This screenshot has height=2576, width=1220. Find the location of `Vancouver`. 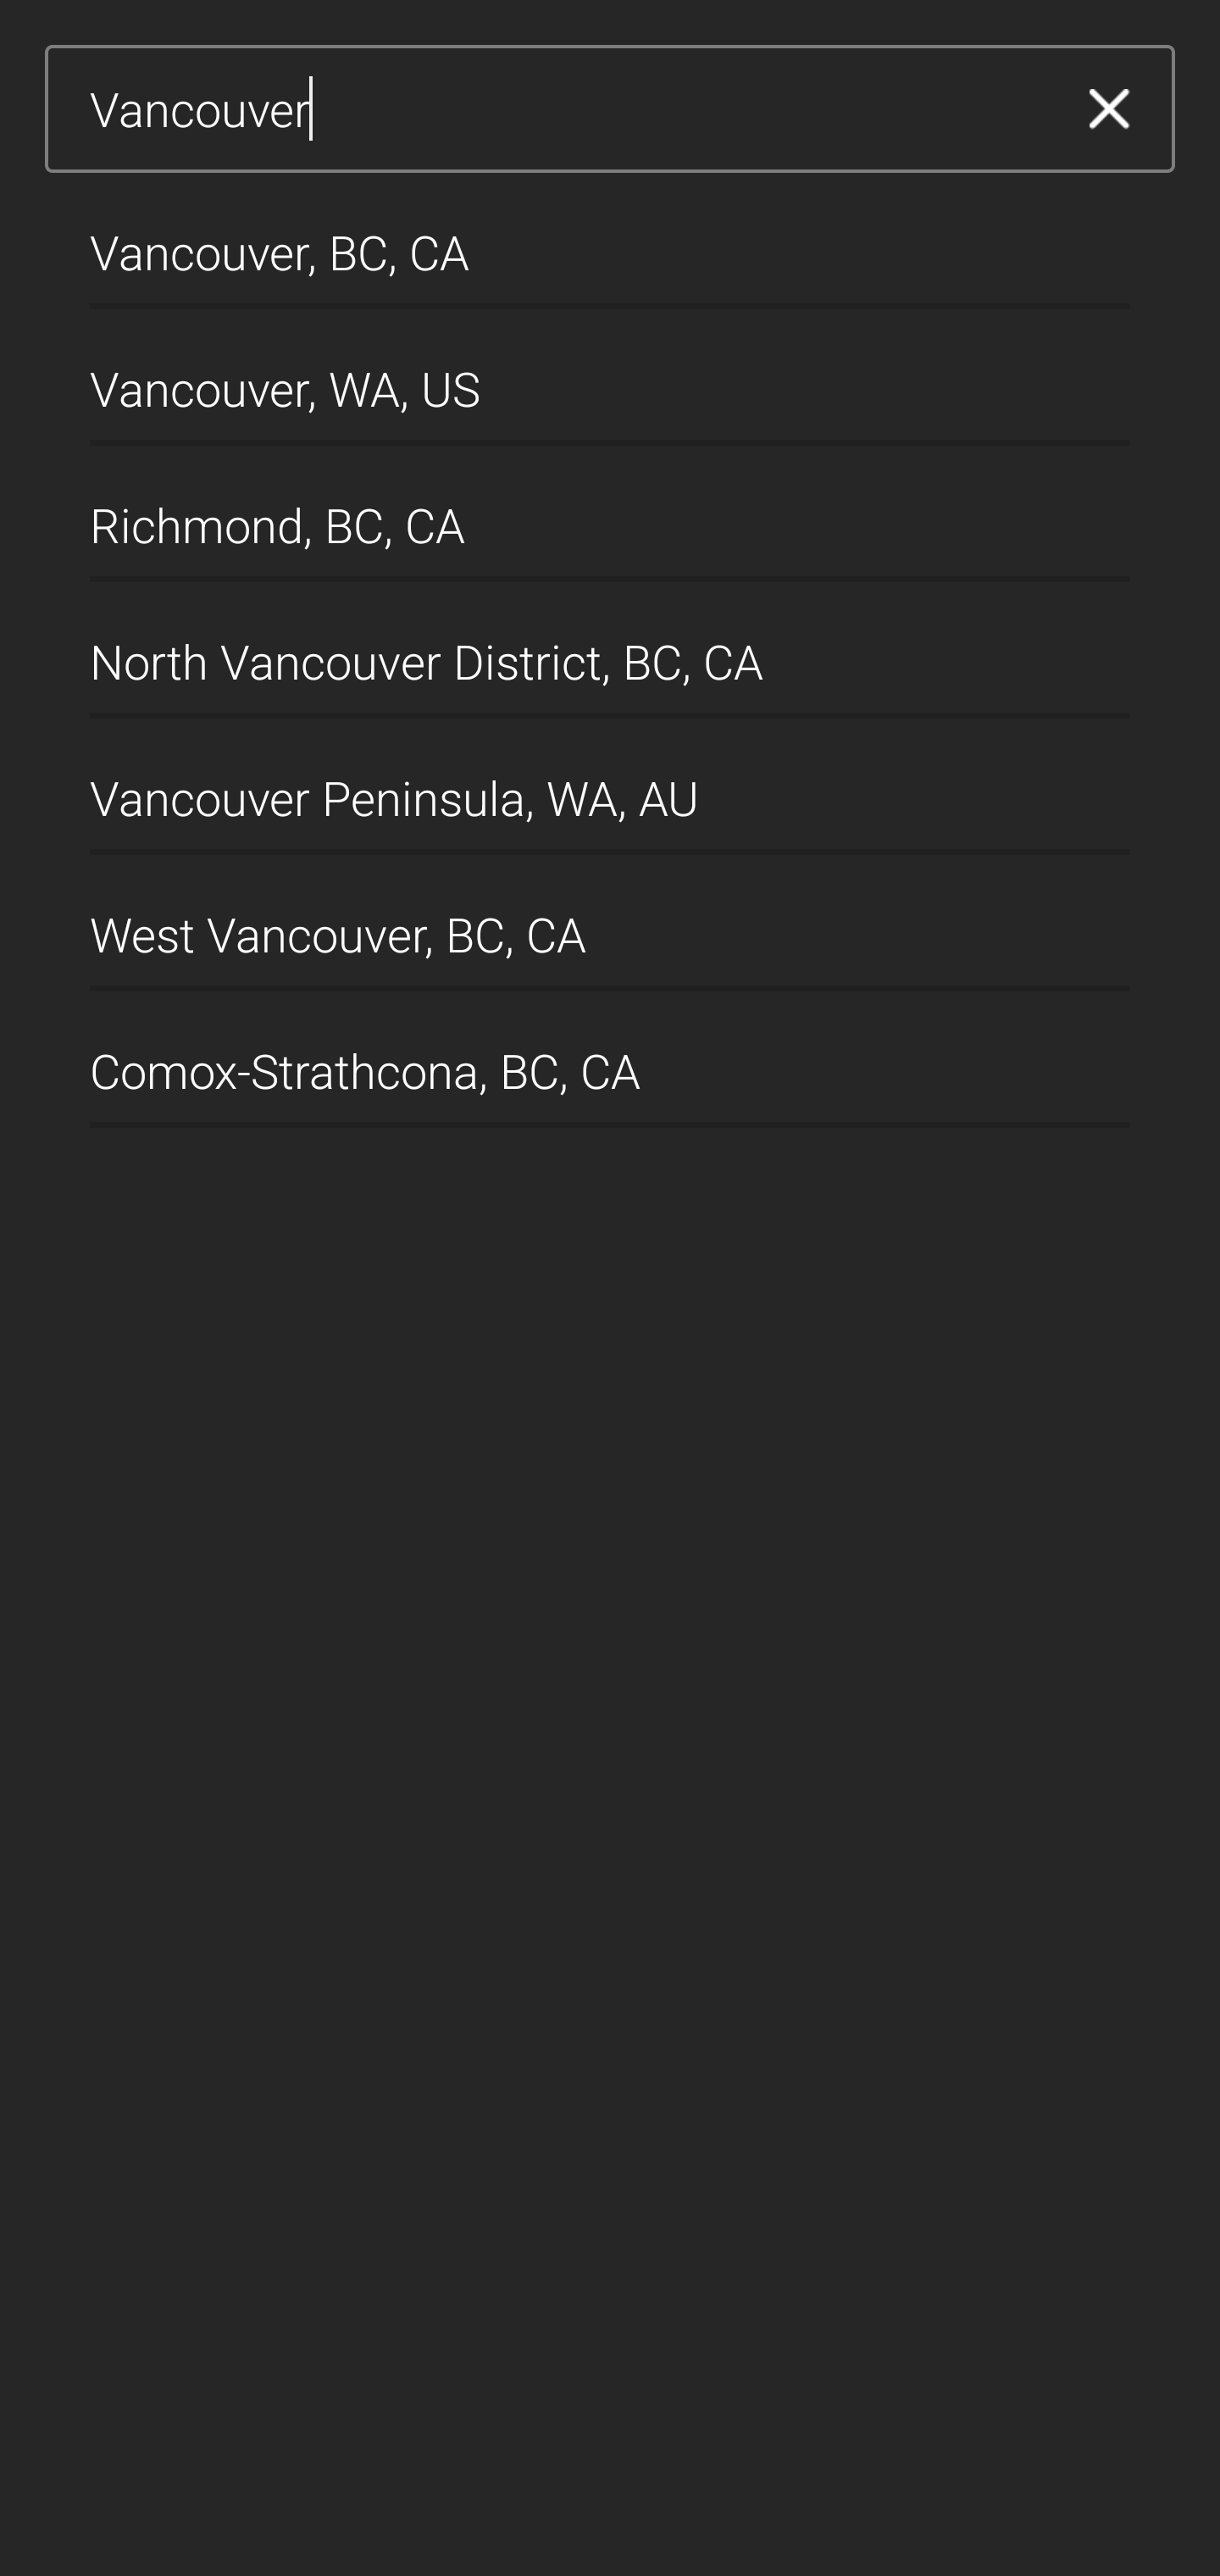

Vancouver is located at coordinates (567, 109).